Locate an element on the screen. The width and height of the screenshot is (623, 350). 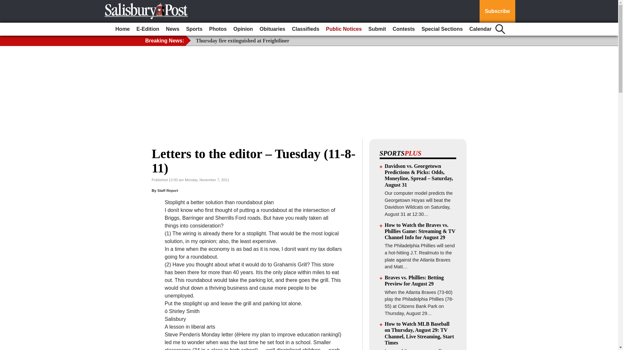
Home is located at coordinates (122, 29).